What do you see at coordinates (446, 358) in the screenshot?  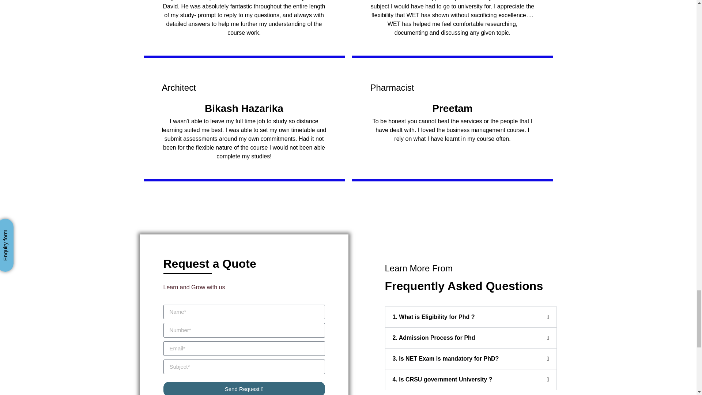 I see `3. Is NET Exam is mandatory for PhD?` at bounding box center [446, 358].